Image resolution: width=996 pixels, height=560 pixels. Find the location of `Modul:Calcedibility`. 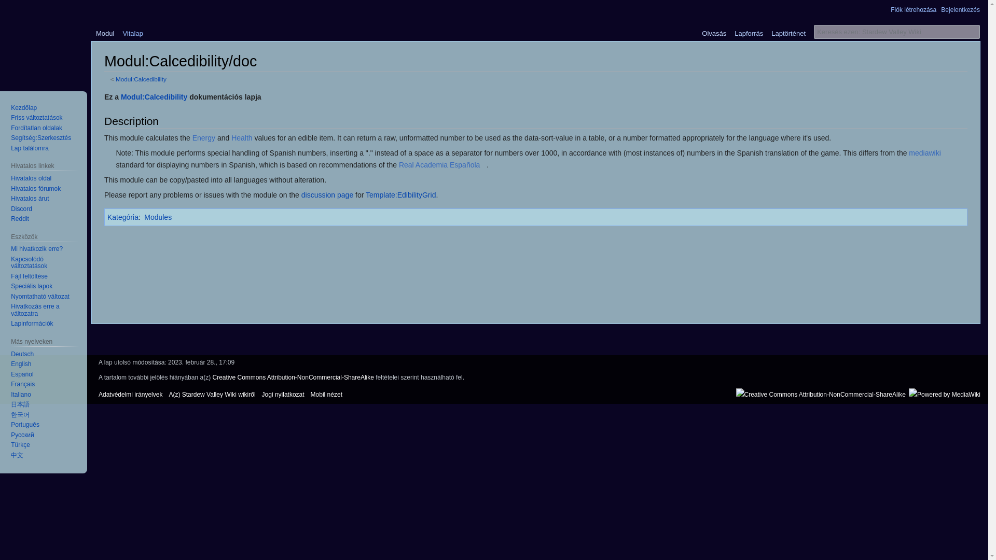

Modul:Calcedibility is located at coordinates (154, 97).